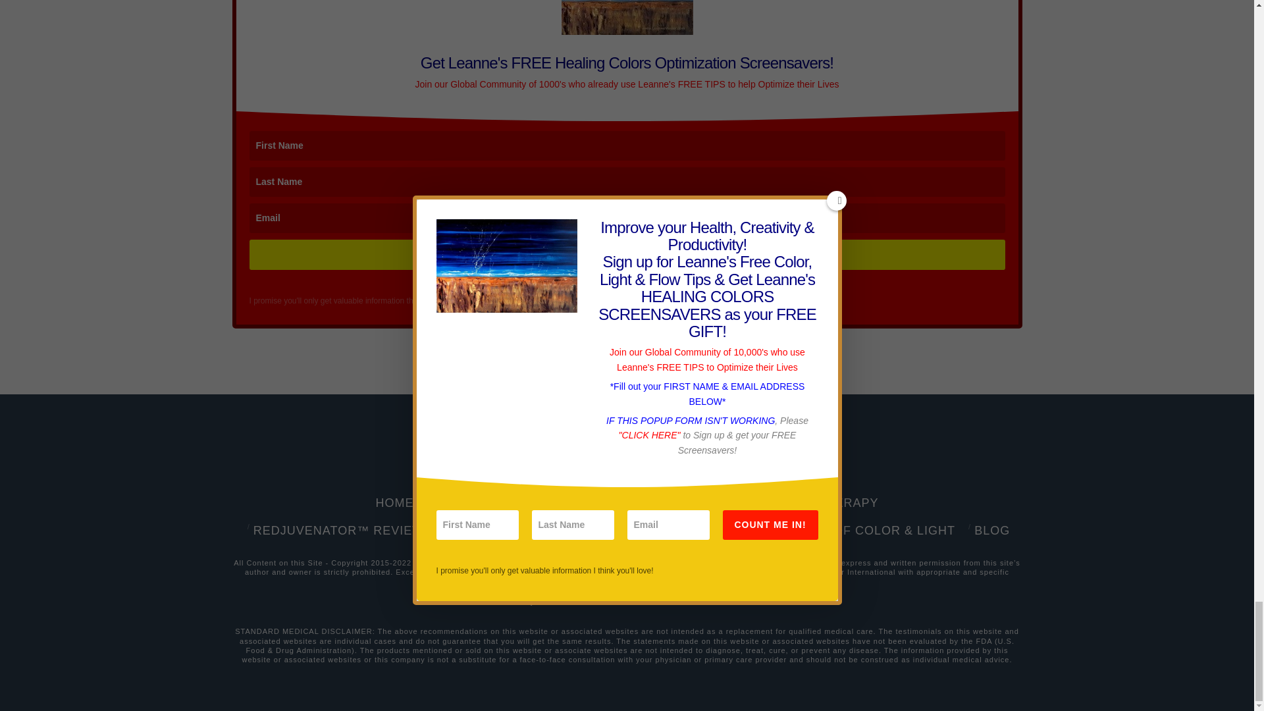 This screenshot has width=1264, height=711. Describe the element at coordinates (793, 458) in the screenshot. I see `Pinterest` at that location.